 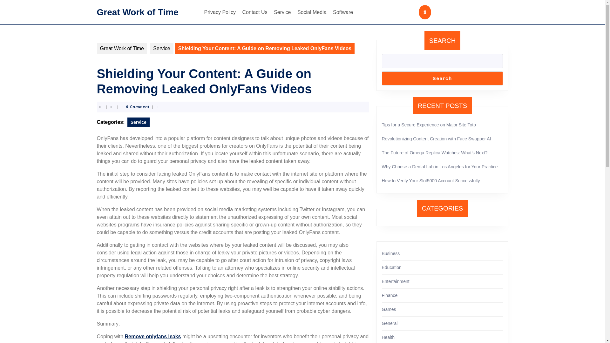 What do you see at coordinates (442, 78) in the screenshot?
I see `Search` at bounding box center [442, 78].